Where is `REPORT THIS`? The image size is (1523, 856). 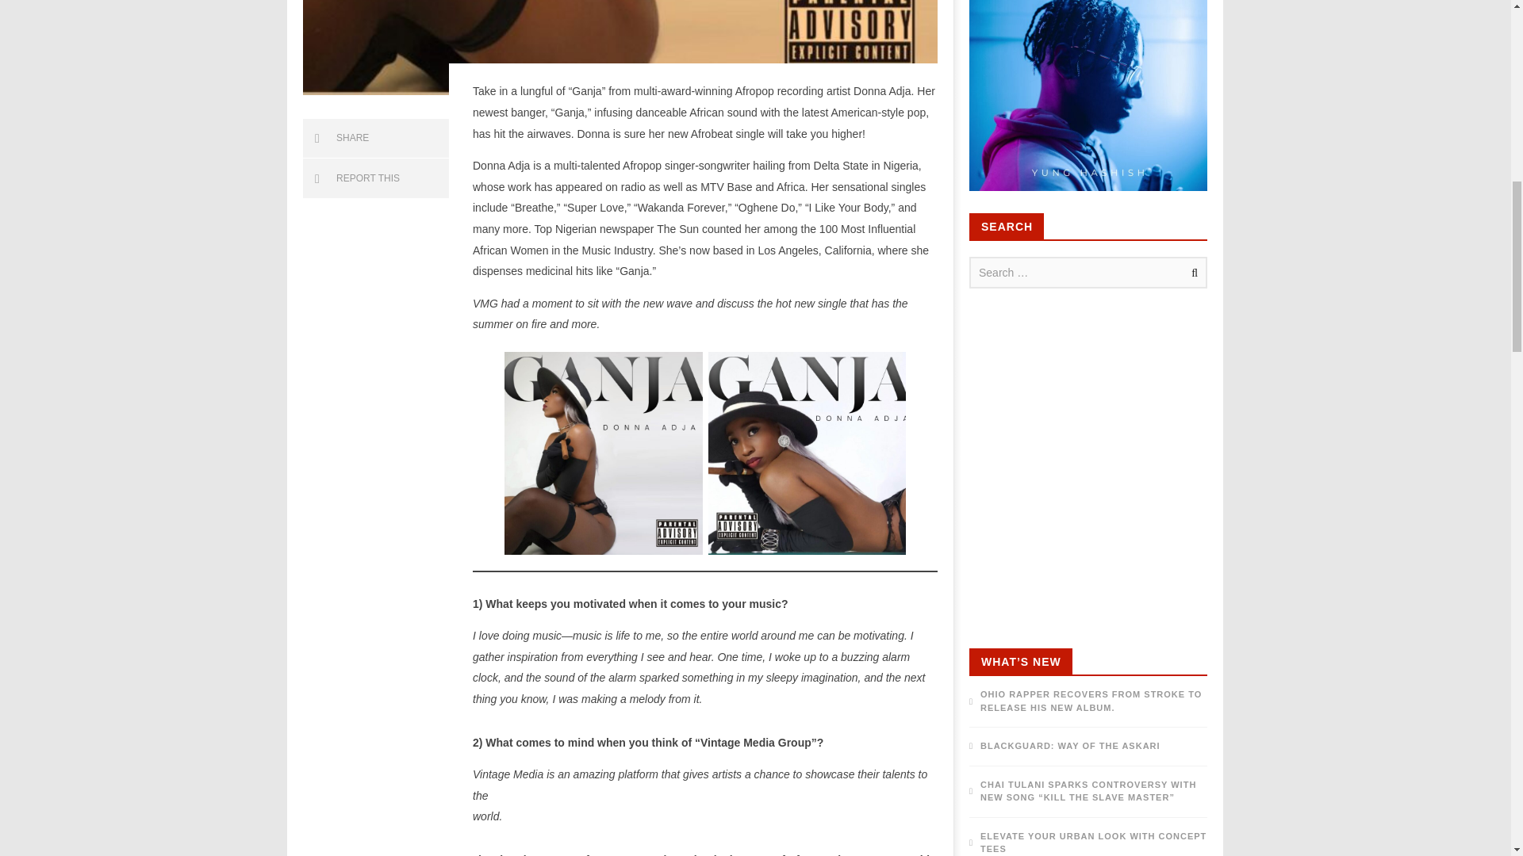 REPORT THIS is located at coordinates (376, 178).